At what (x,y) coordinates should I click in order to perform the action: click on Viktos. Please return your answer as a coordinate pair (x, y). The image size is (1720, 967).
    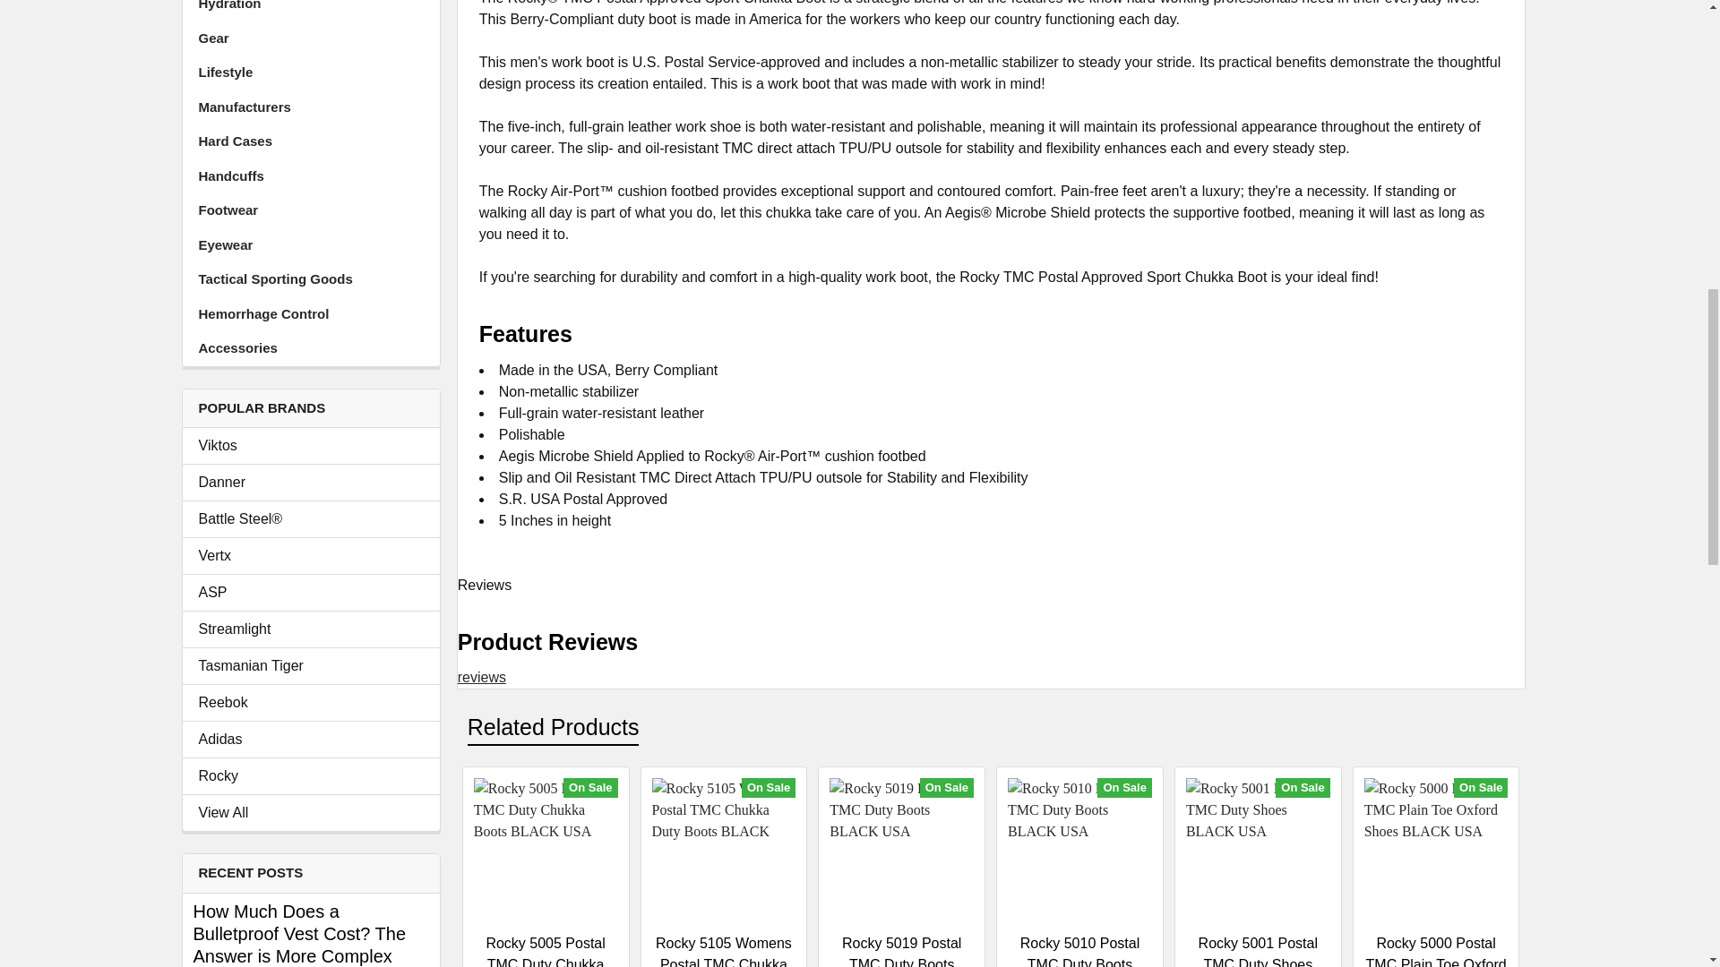
    Looking at the image, I should click on (311, 446).